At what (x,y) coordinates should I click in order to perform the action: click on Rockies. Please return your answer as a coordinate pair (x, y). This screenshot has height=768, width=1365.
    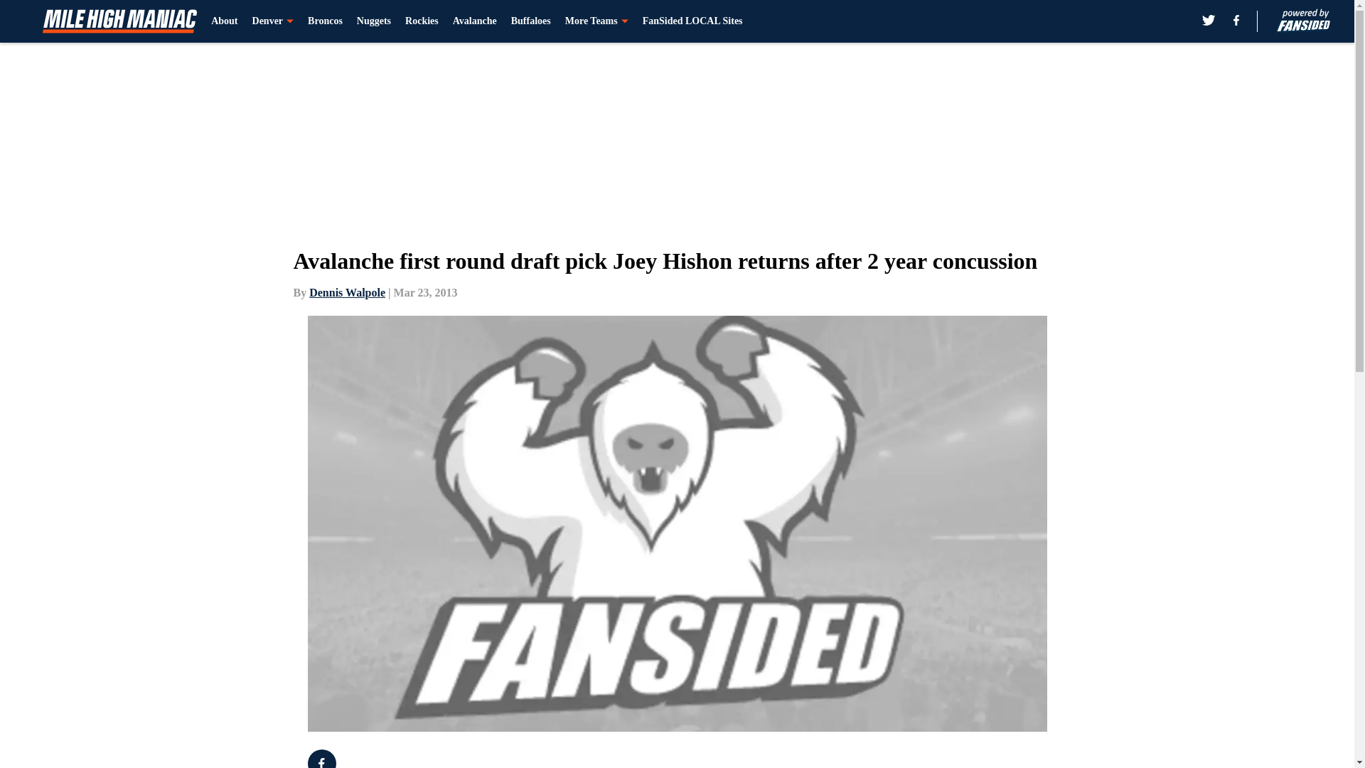
    Looking at the image, I should click on (422, 21).